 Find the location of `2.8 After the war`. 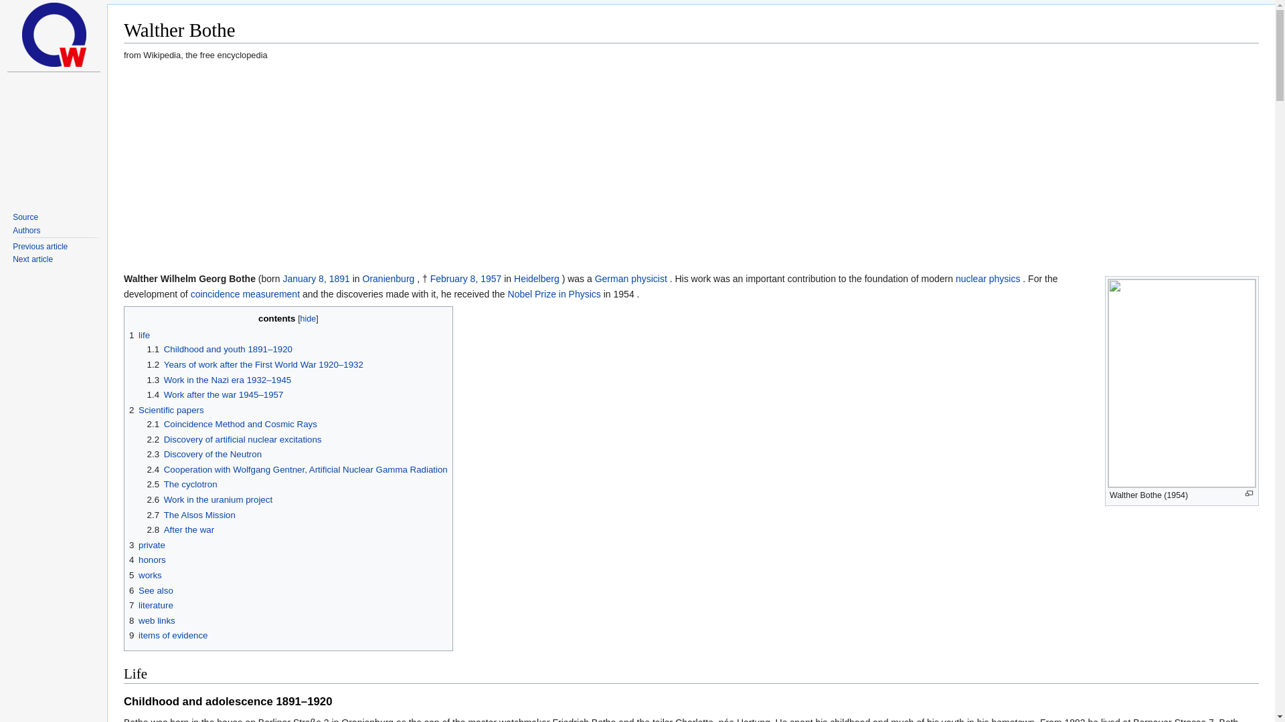

2.8 After the war is located at coordinates (181, 529).